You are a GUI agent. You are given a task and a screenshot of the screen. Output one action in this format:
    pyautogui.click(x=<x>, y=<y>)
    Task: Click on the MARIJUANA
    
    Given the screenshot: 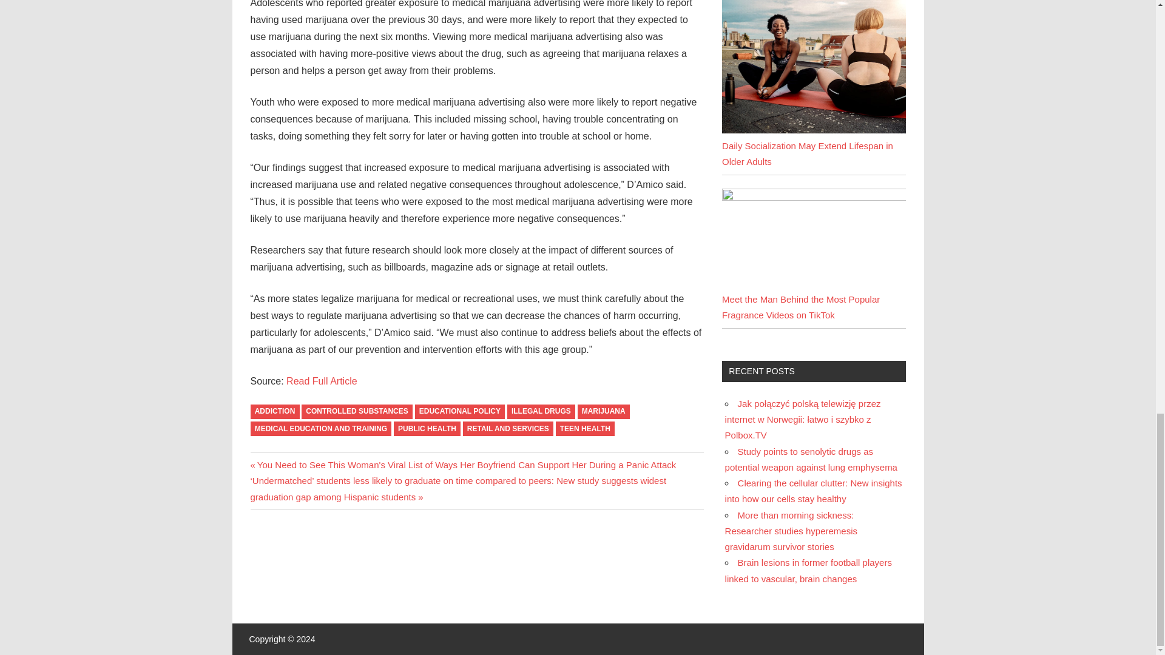 What is the action you would take?
    pyautogui.click(x=604, y=412)
    